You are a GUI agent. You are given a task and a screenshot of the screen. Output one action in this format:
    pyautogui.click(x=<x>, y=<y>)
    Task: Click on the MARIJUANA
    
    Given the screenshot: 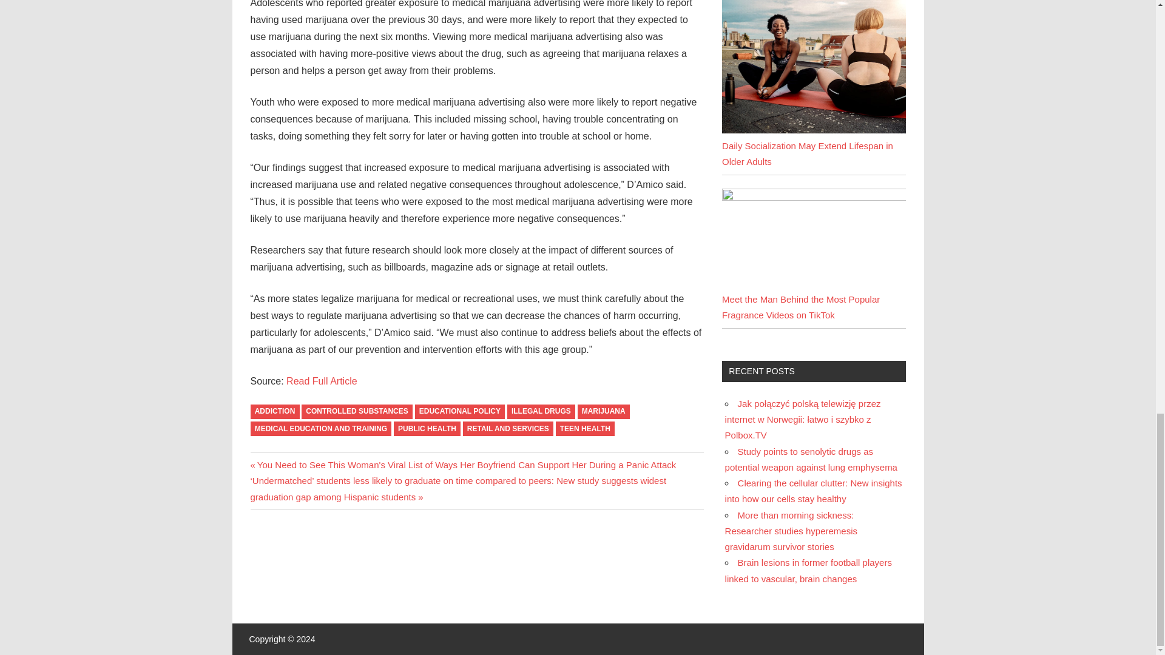 What is the action you would take?
    pyautogui.click(x=604, y=412)
    